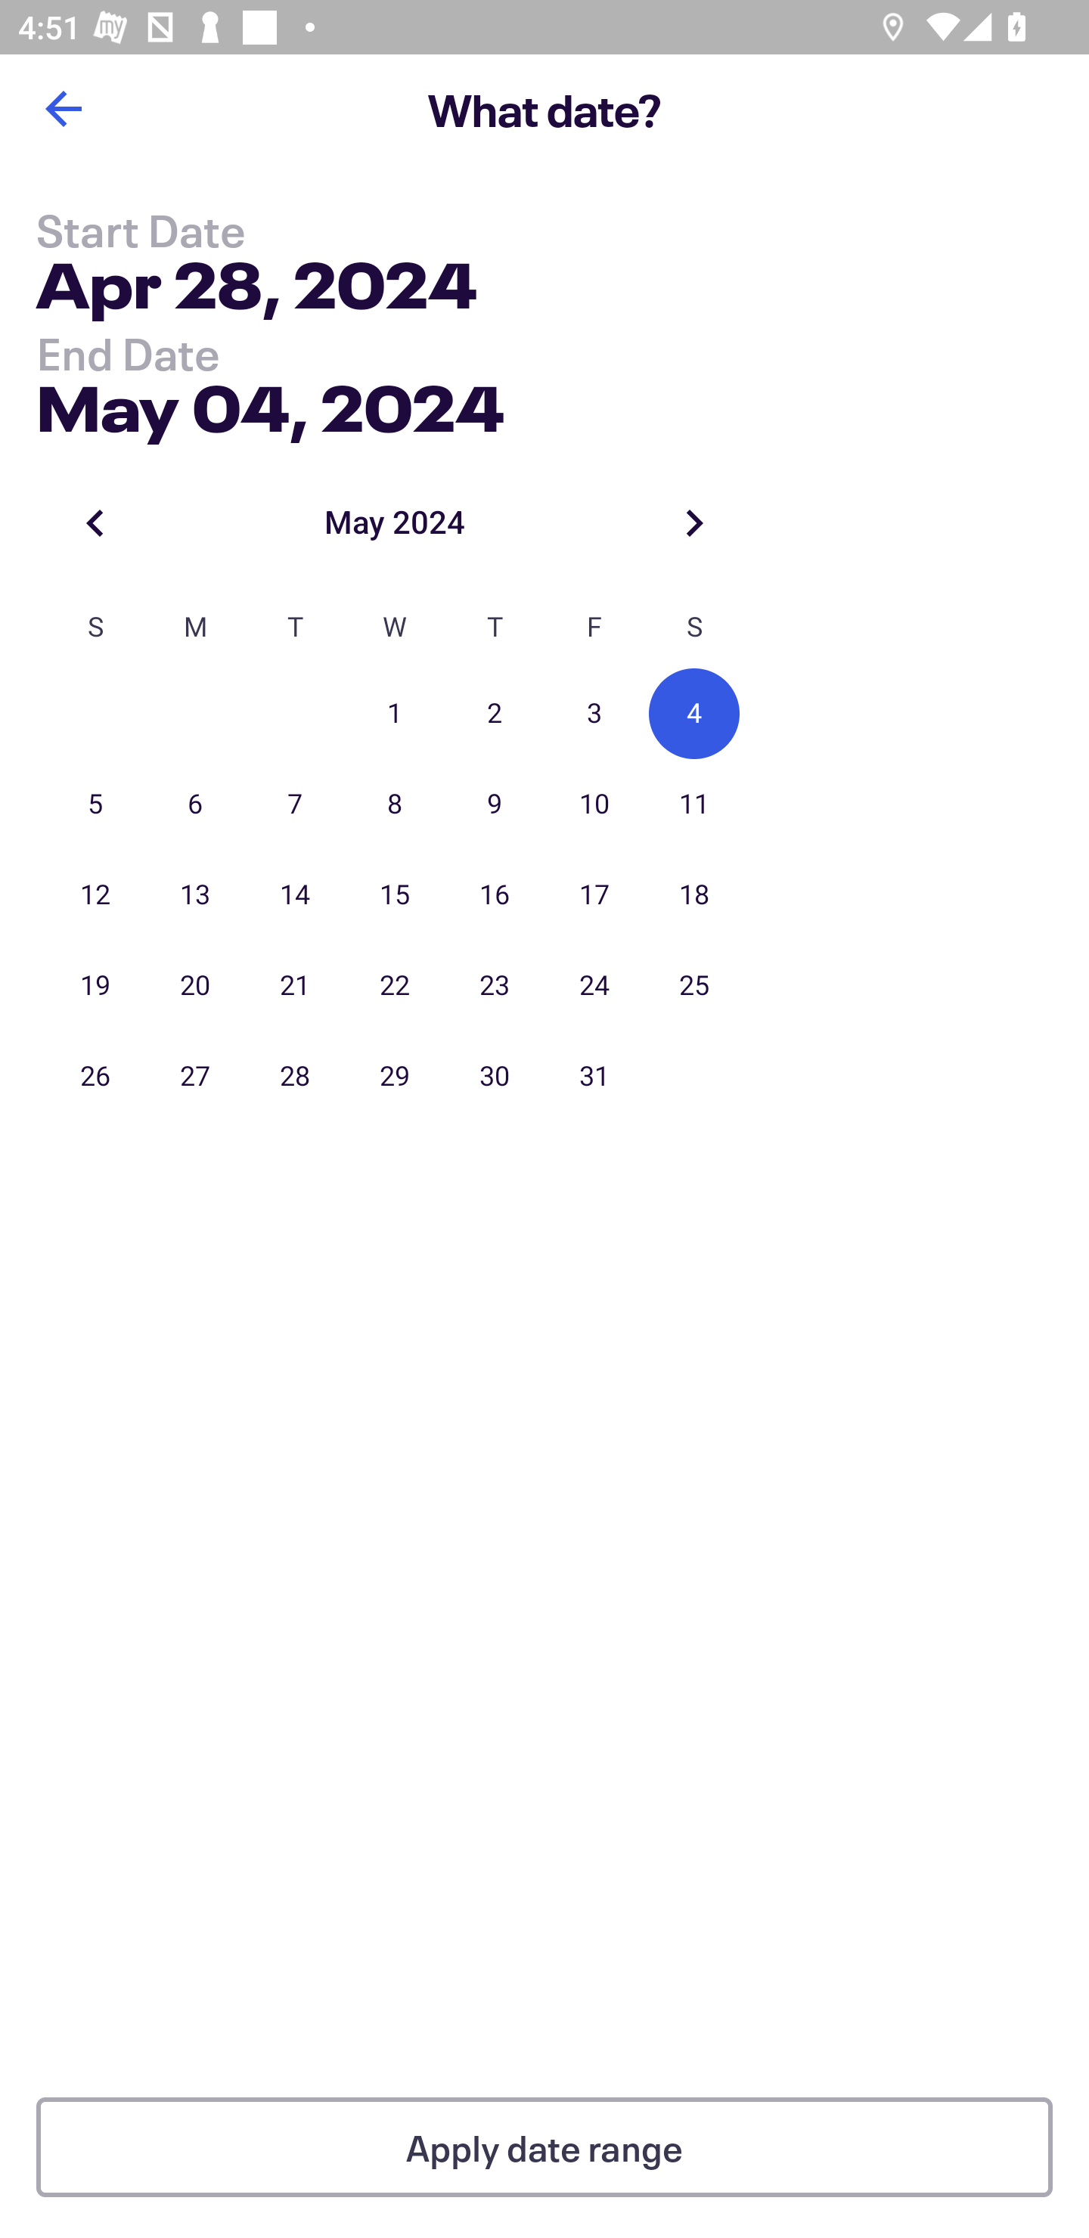  Describe the element at coordinates (63, 109) in the screenshot. I see `Back button` at that location.